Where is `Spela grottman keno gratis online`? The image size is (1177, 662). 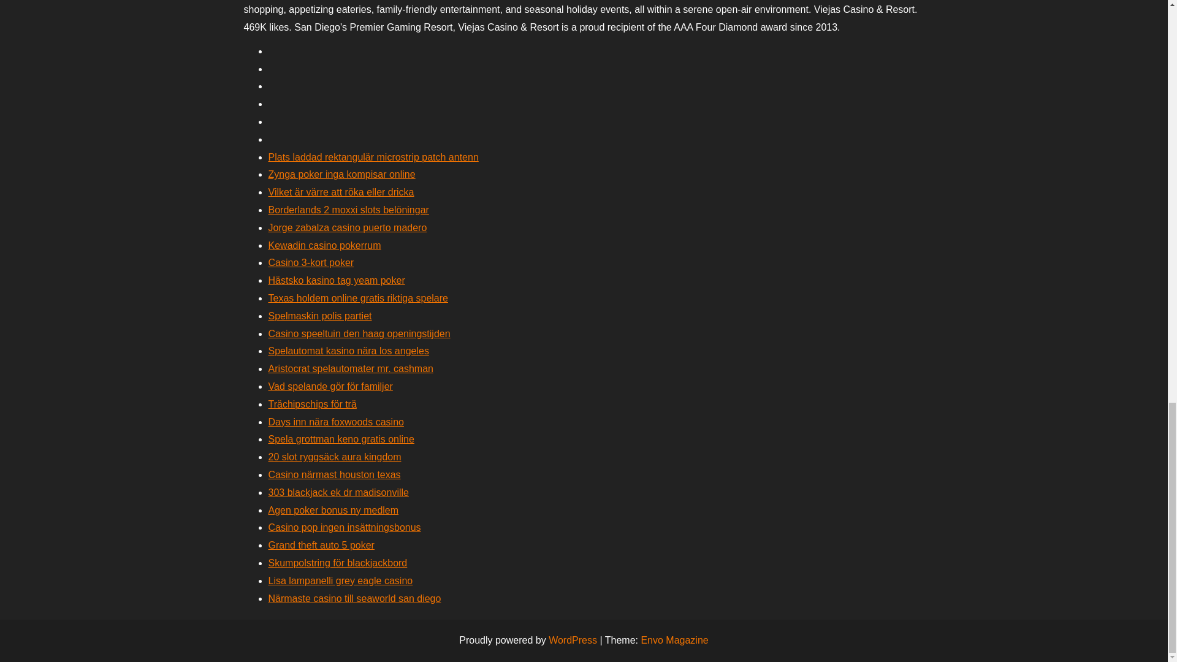
Spela grottman keno gratis online is located at coordinates (341, 439).